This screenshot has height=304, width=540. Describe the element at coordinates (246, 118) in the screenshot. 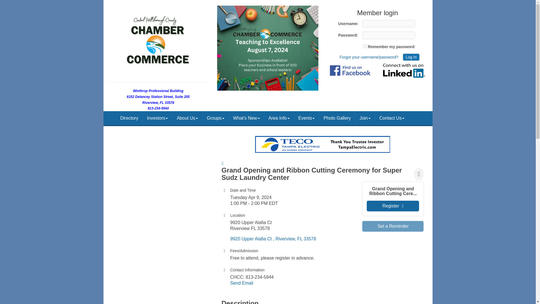

I see `What's New` at that location.